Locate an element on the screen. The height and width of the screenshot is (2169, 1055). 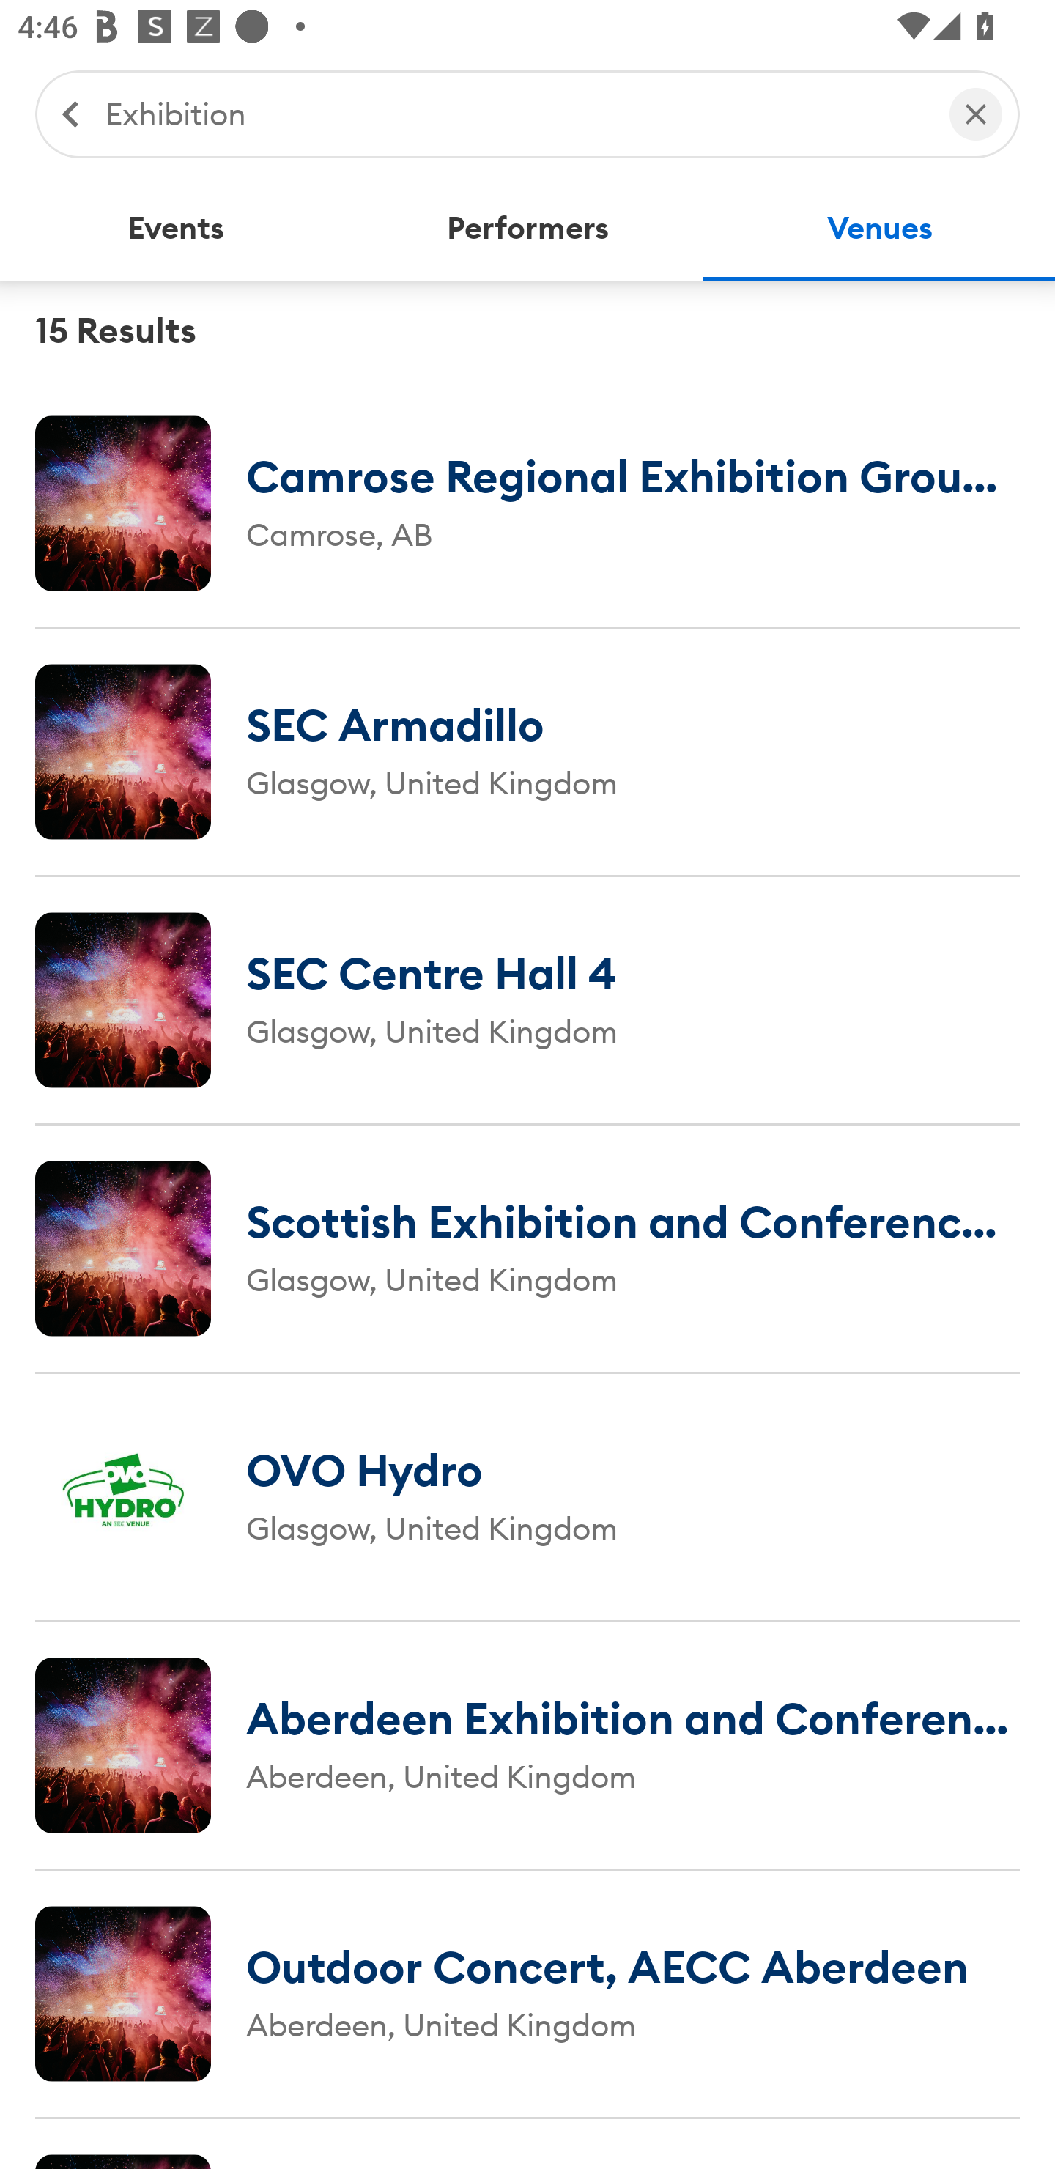
Clear Search is located at coordinates (976, 113).